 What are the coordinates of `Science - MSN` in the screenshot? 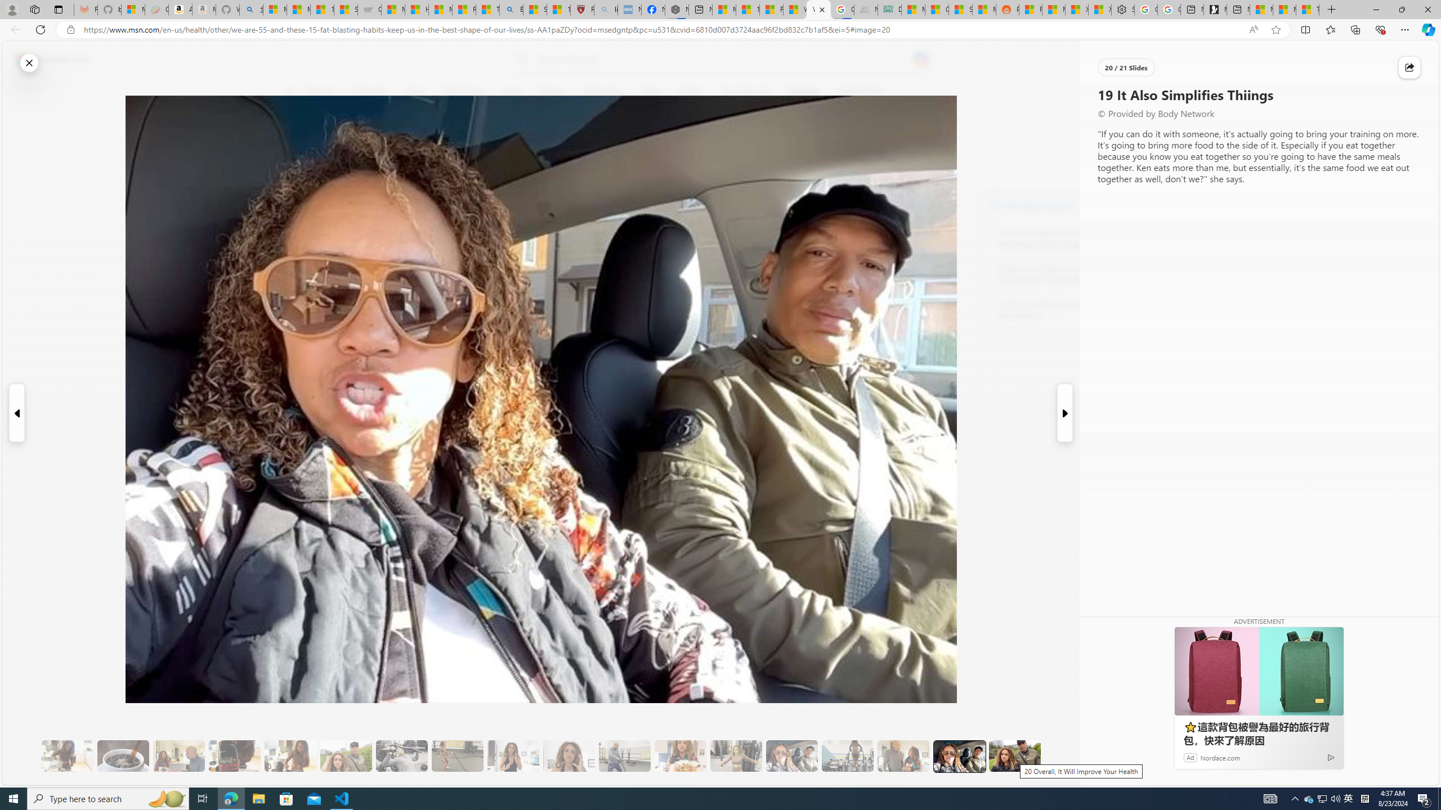 It's located at (535, 10).